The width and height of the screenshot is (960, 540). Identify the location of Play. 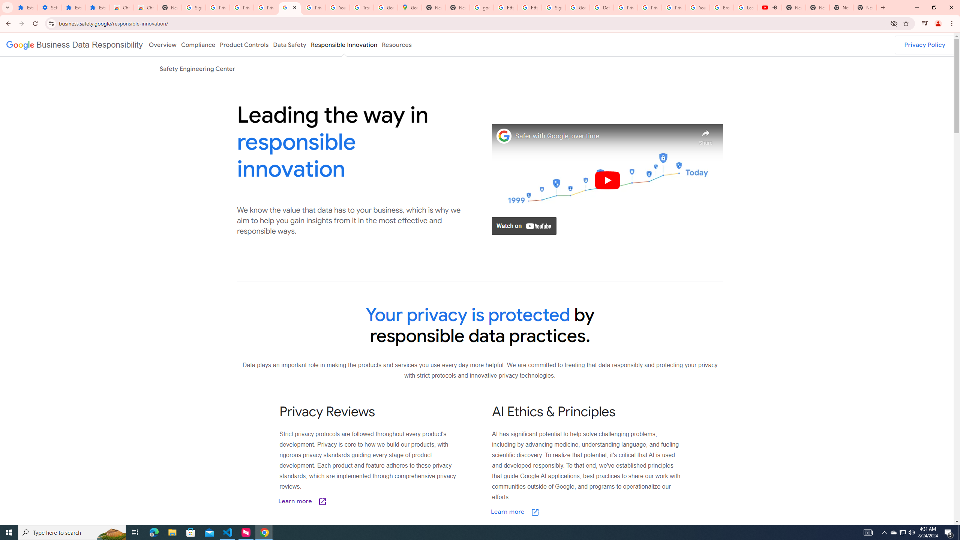
(607, 180).